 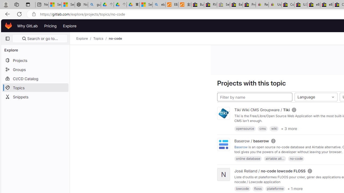 I want to click on Topics, so click(x=35, y=87).